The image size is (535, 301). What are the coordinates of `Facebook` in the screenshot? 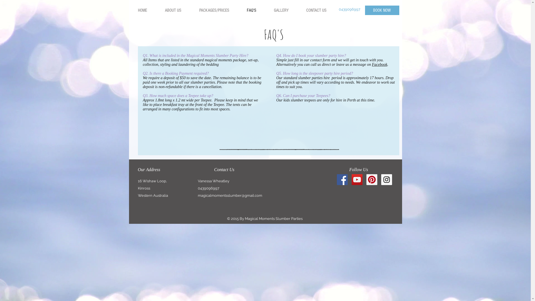 It's located at (380, 65).